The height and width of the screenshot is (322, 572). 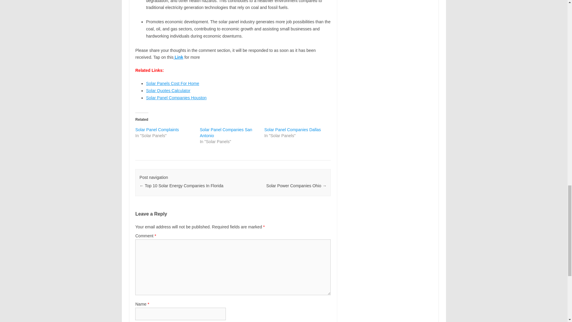 What do you see at coordinates (168, 91) in the screenshot?
I see `Solar Quotes Calculator` at bounding box center [168, 91].